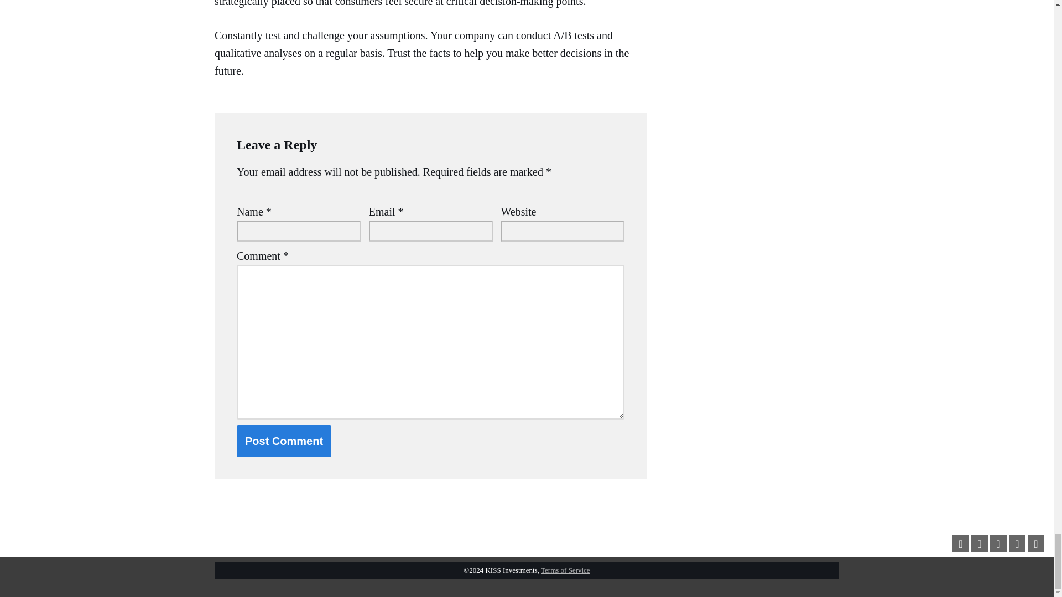 This screenshot has height=597, width=1062. I want to click on quora, so click(1035, 543).